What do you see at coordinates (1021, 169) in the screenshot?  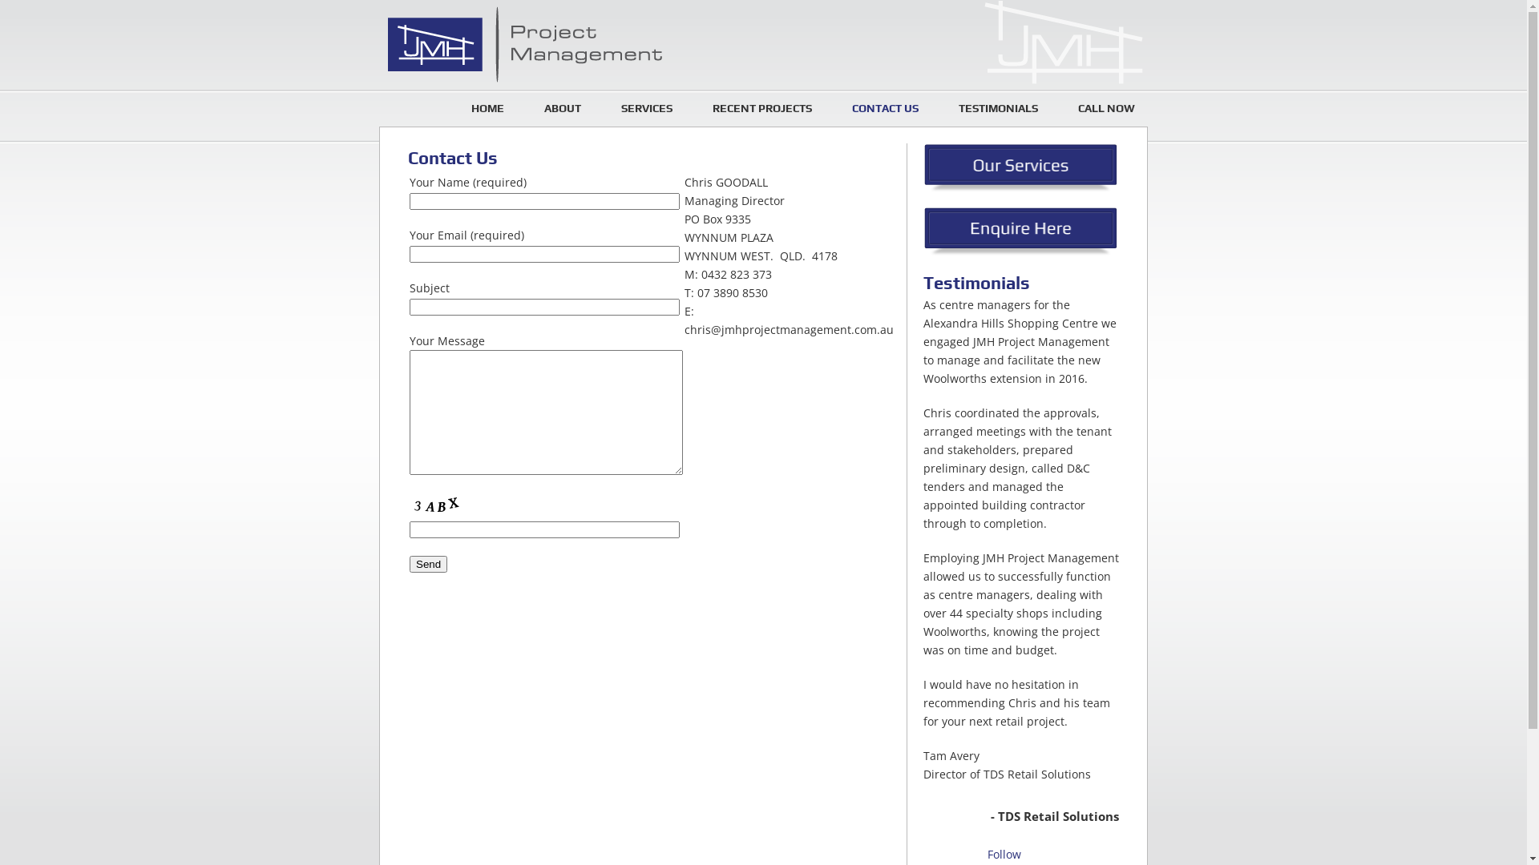 I see `Our Services` at bounding box center [1021, 169].